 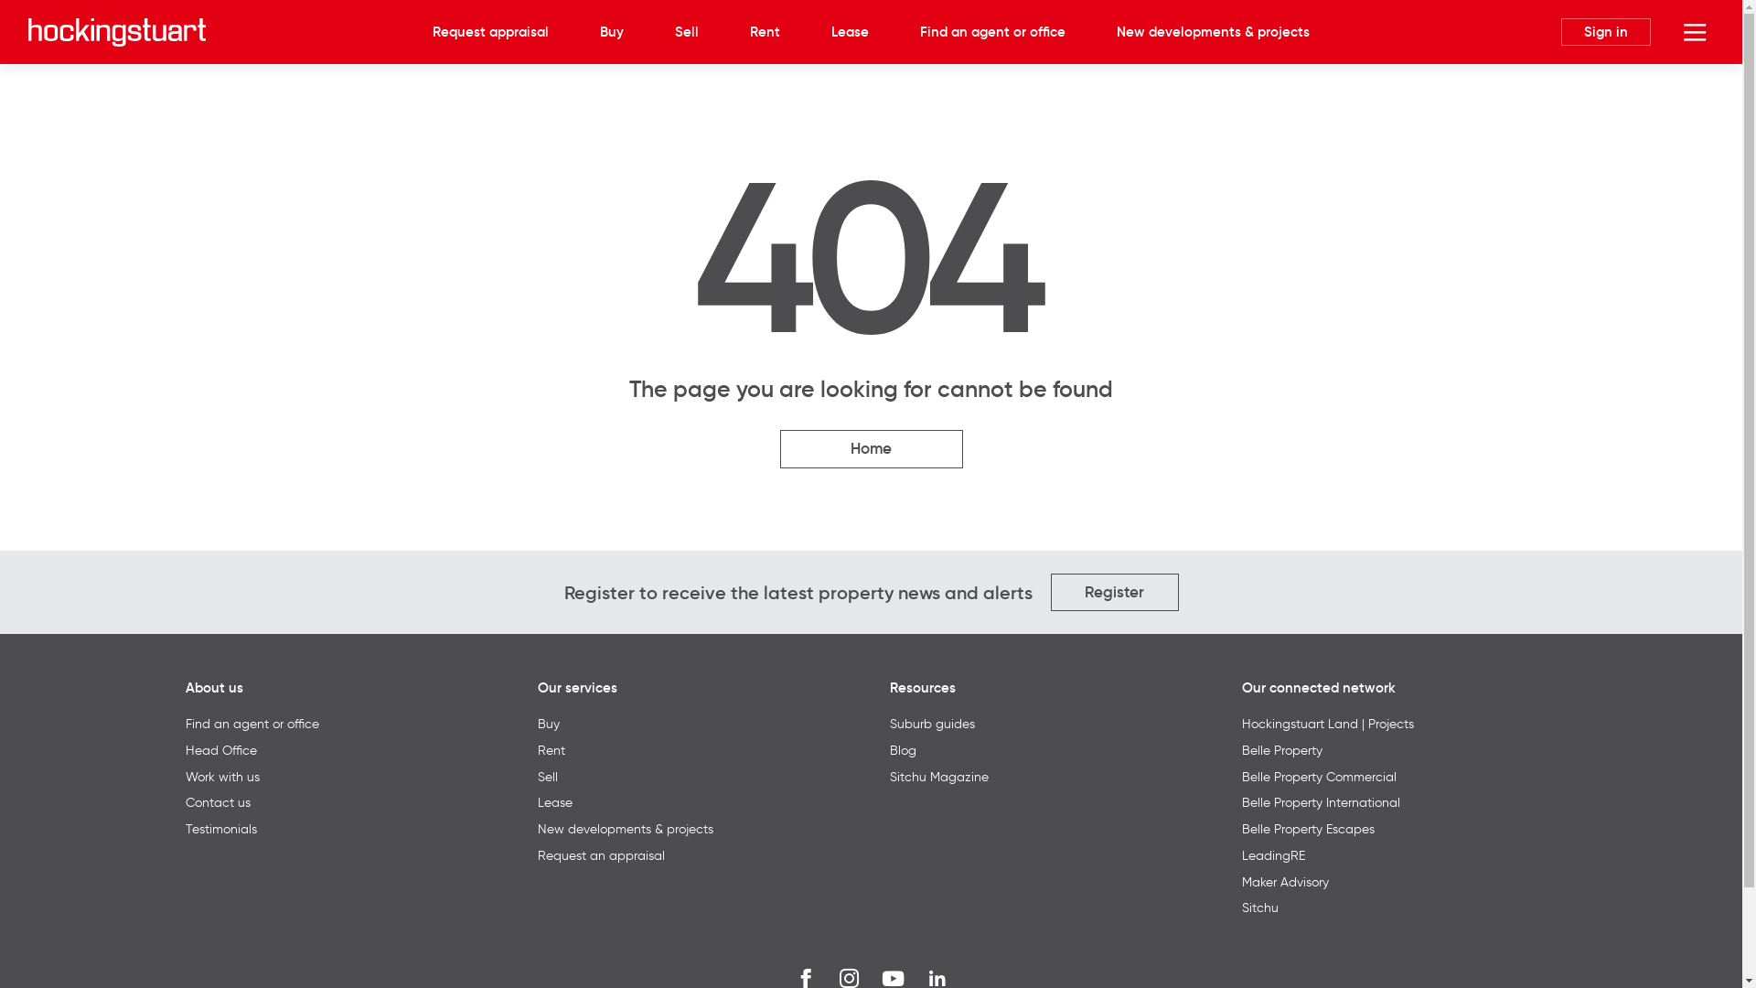 What do you see at coordinates (551, 750) in the screenshot?
I see `Rent` at bounding box center [551, 750].